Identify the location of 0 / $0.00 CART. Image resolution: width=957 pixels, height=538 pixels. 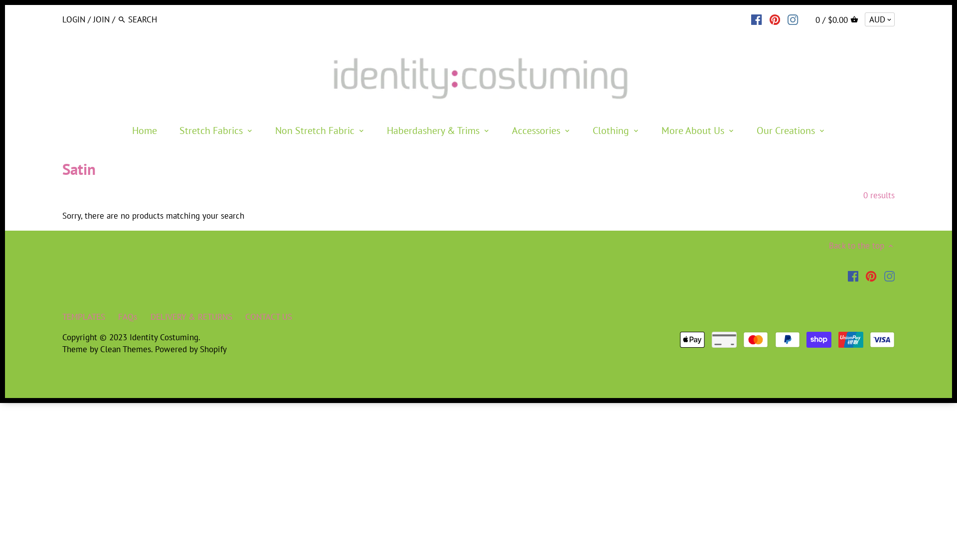
(837, 19).